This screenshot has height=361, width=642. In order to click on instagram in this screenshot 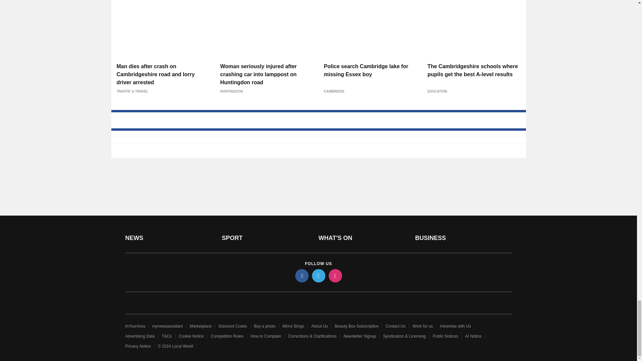, I will do `click(335, 275)`.